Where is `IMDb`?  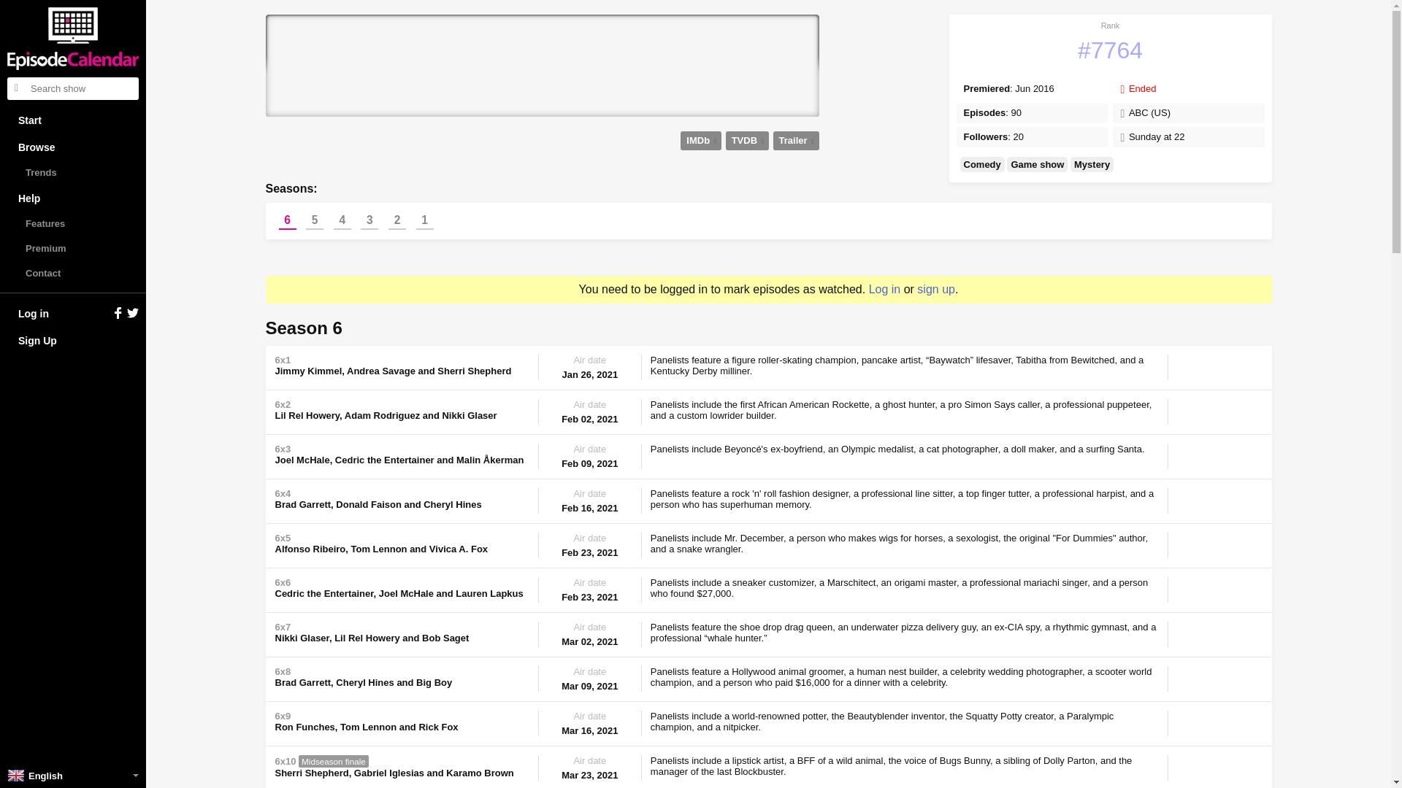 IMDb is located at coordinates (701, 141).